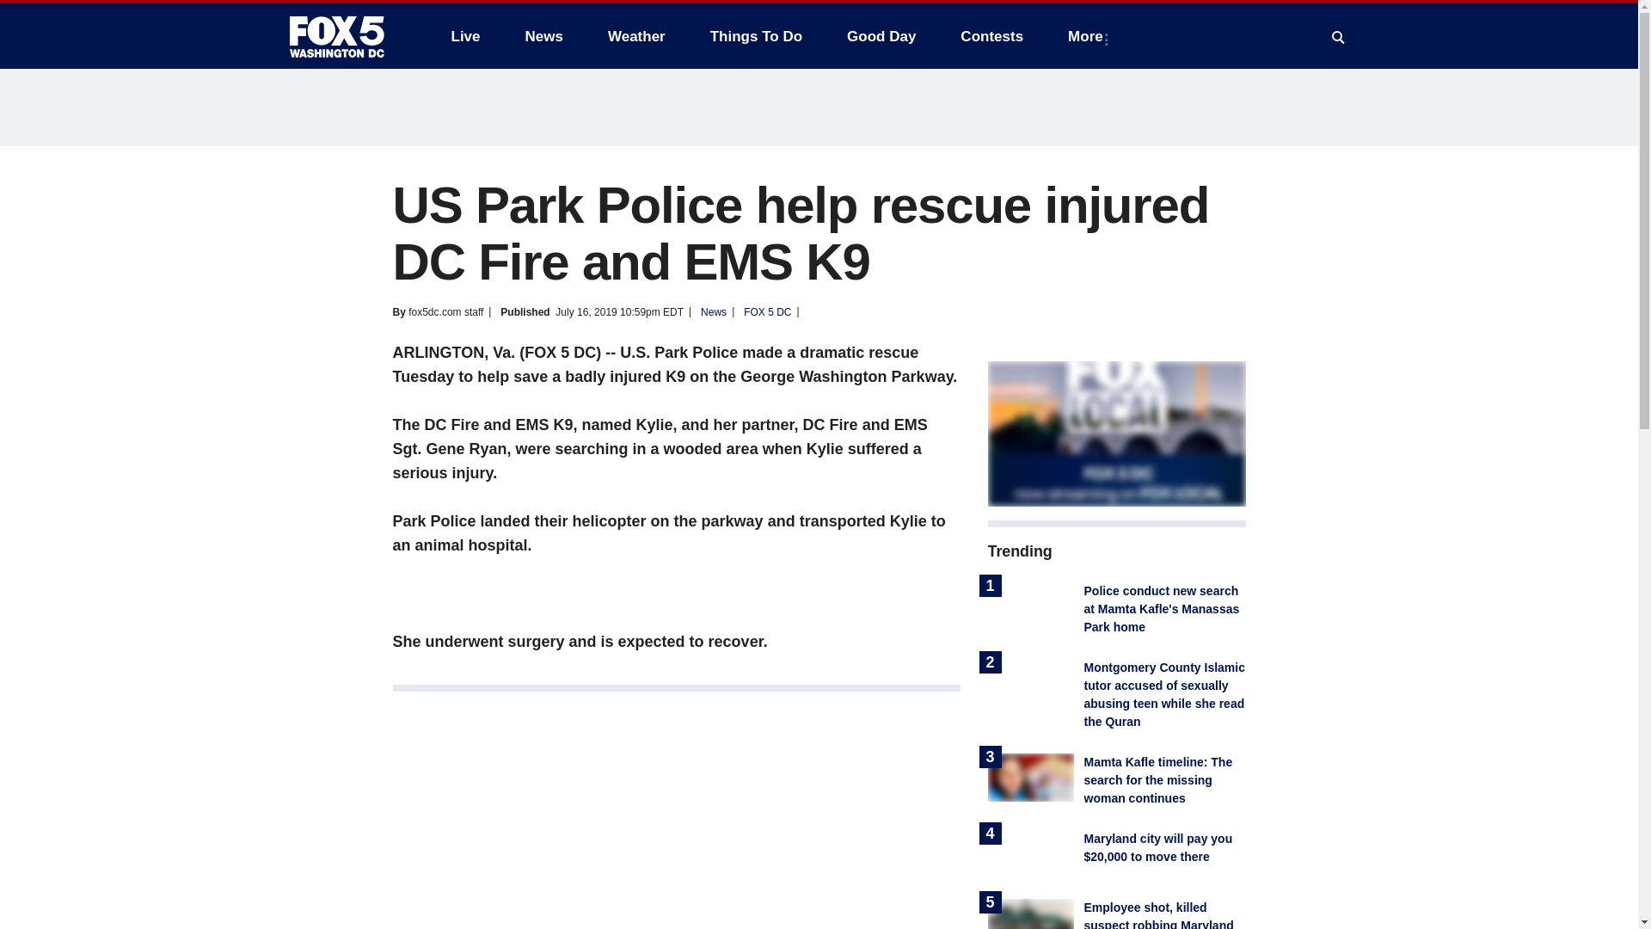 Image resolution: width=1651 pixels, height=929 pixels. I want to click on Weather, so click(636, 36).